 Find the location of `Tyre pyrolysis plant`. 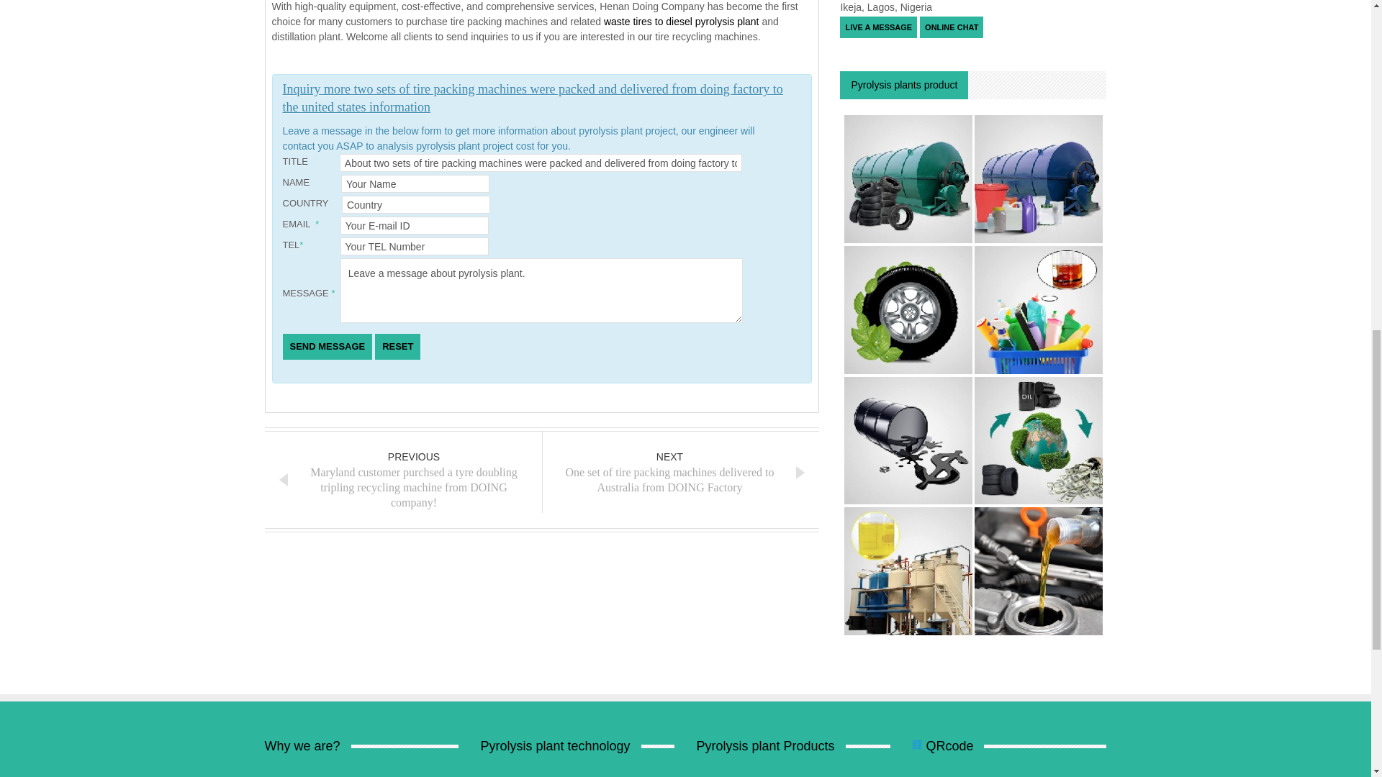

Tyre pyrolysis plant is located at coordinates (909, 309).